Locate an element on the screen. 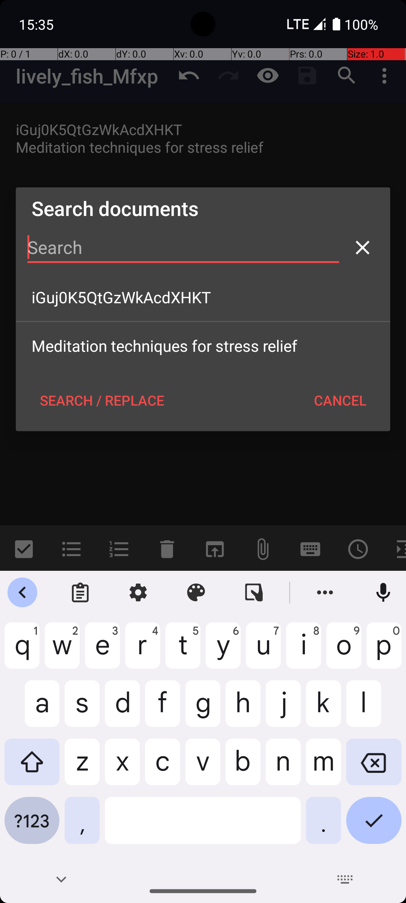 The width and height of the screenshot is (406, 903). iGuj0K5QtGzWkAcdXHKT is located at coordinates (203, 297).